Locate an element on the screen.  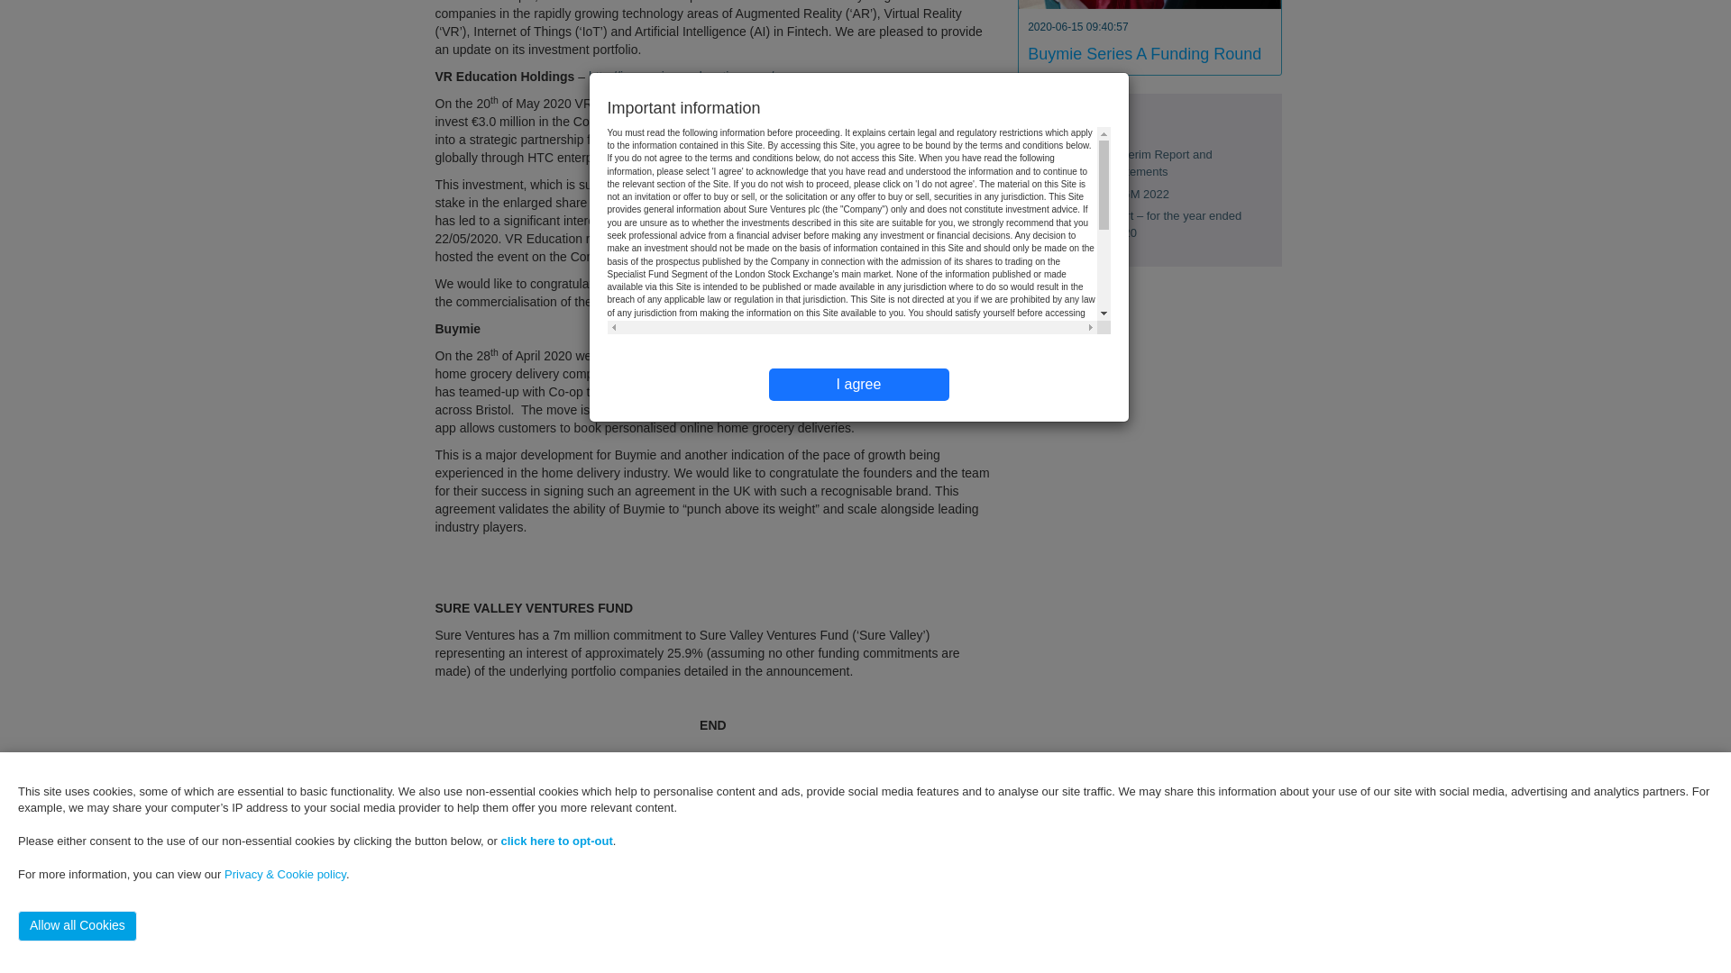
Allow all Cookies is located at coordinates (77, 211).